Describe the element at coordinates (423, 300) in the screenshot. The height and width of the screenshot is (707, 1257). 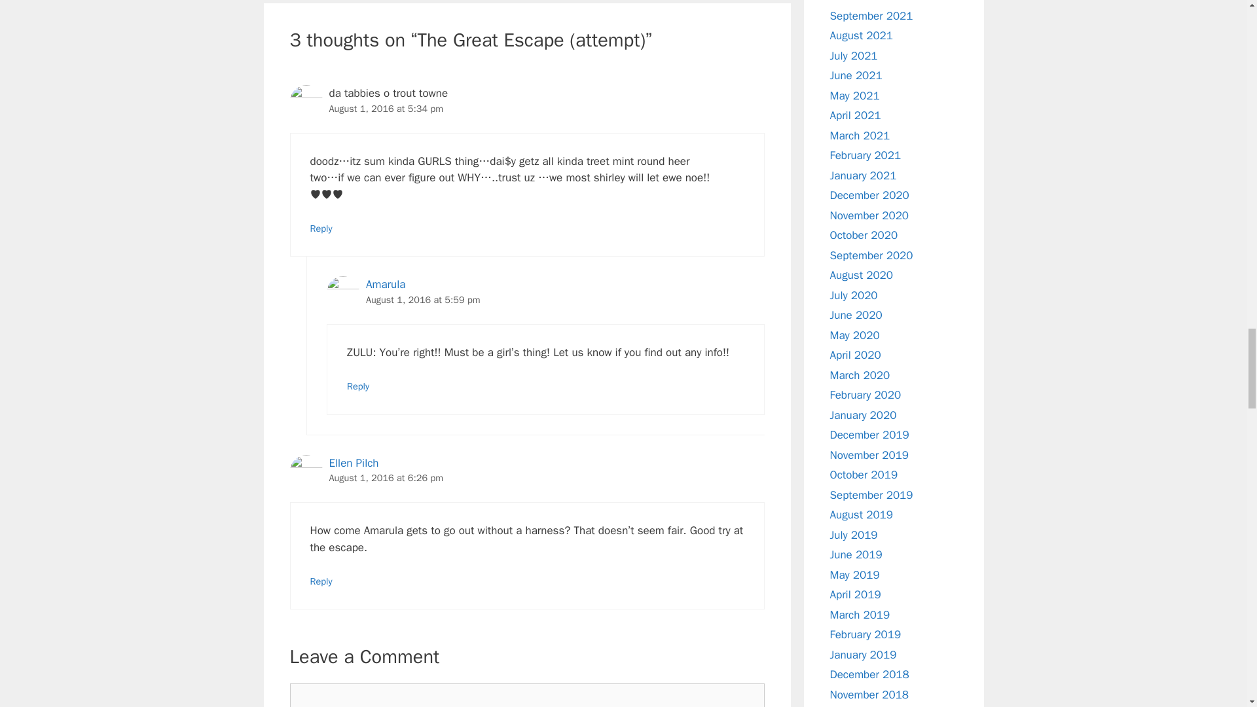
I see `August 1, 2016 at 5:59 pm` at that location.